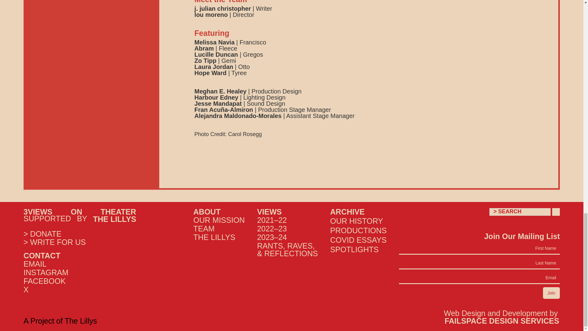  Describe the element at coordinates (219, 220) in the screenshot. I see `OUR MISSION` at that location.